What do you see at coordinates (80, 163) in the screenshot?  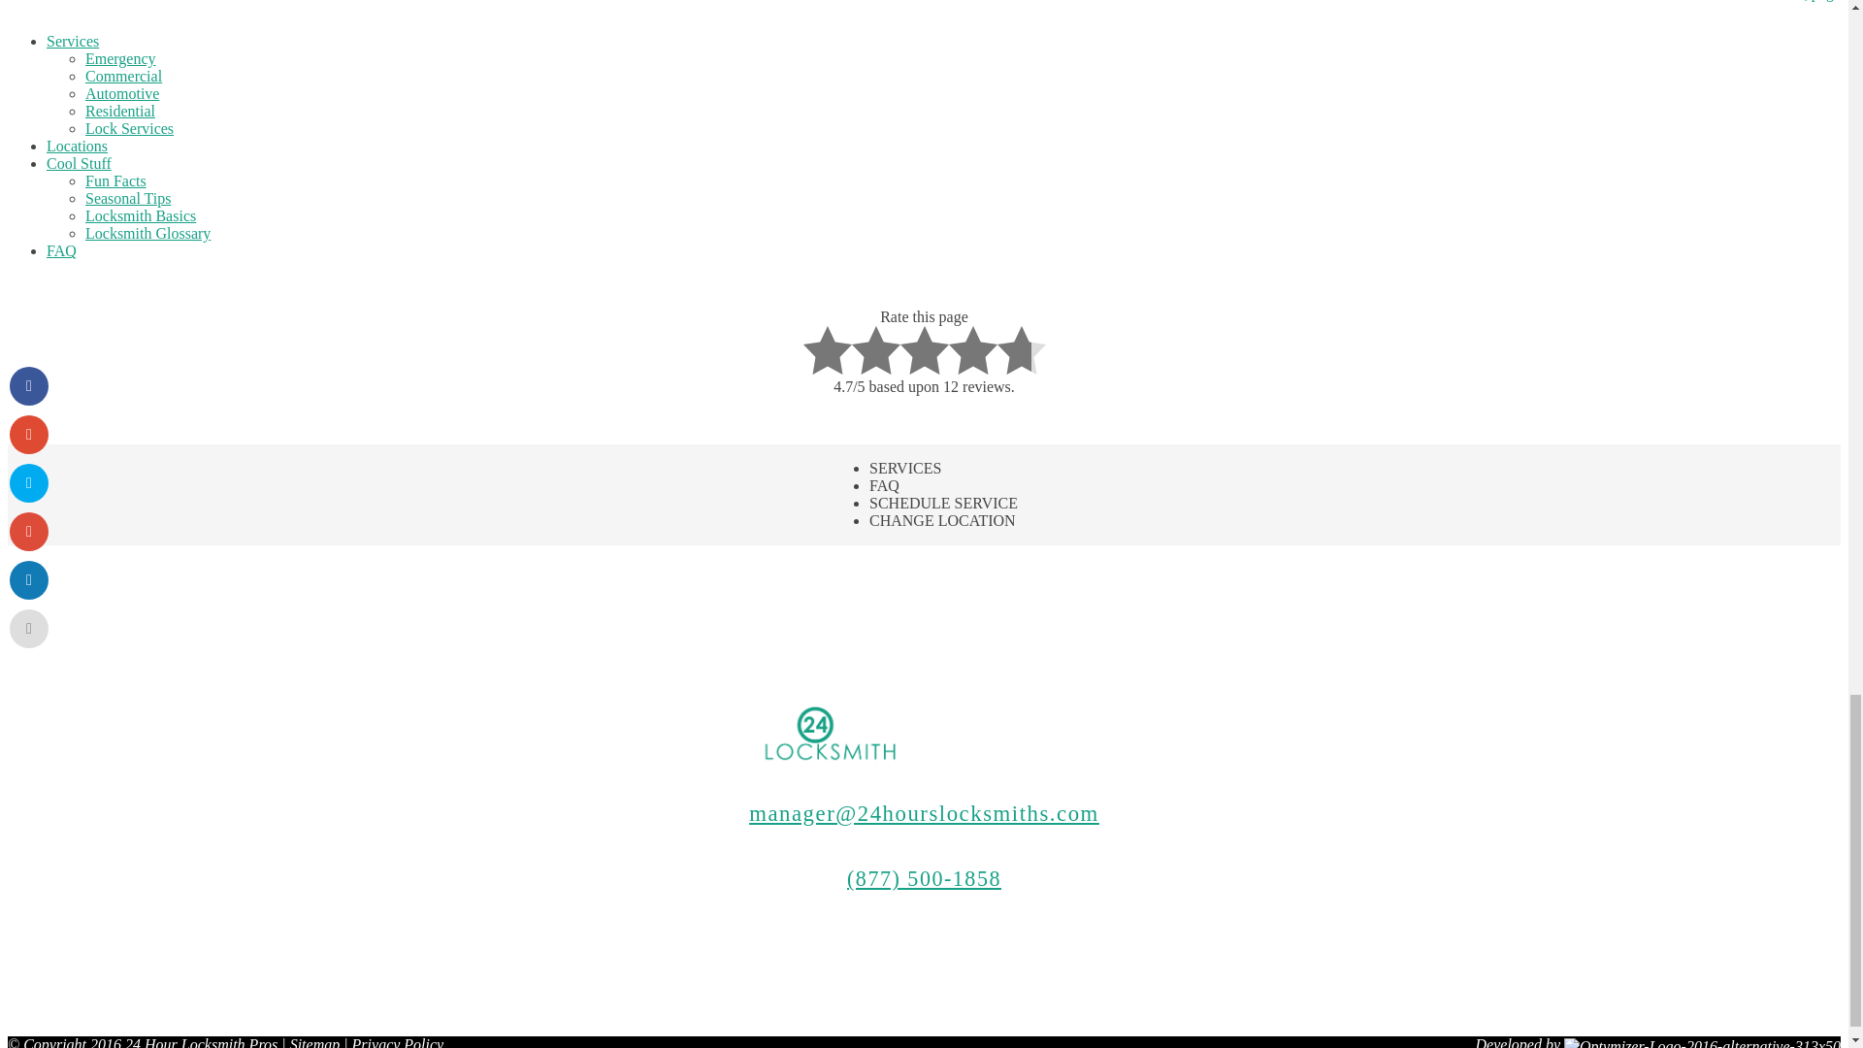 I see `Cool Stuff` at bounding box center [80, 163].